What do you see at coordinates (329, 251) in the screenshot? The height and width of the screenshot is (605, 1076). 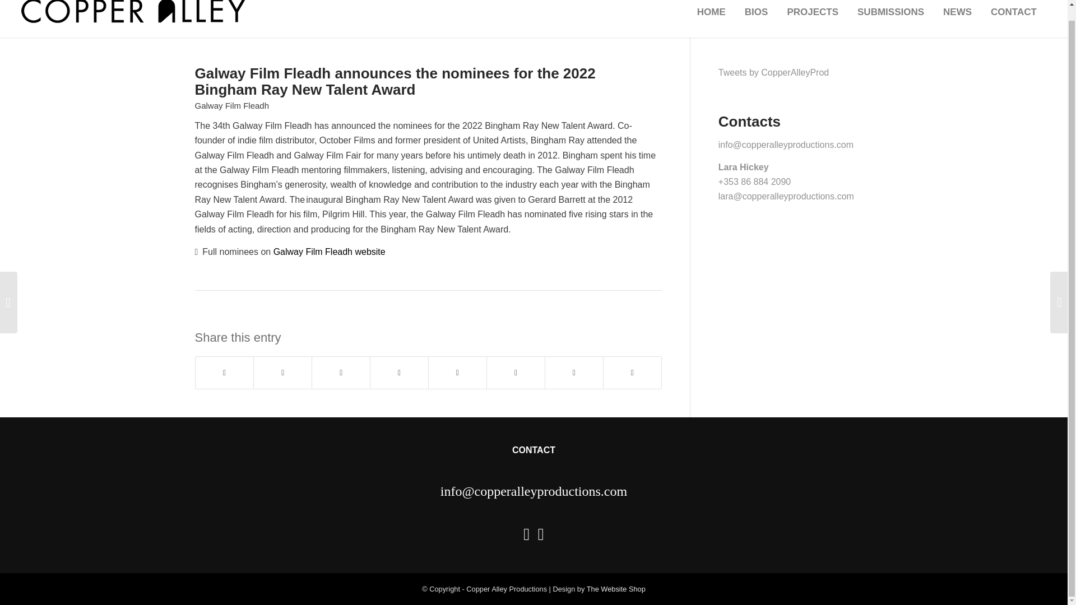 I see `Galway Film Fleadh website` at bounding box center [329, 251].